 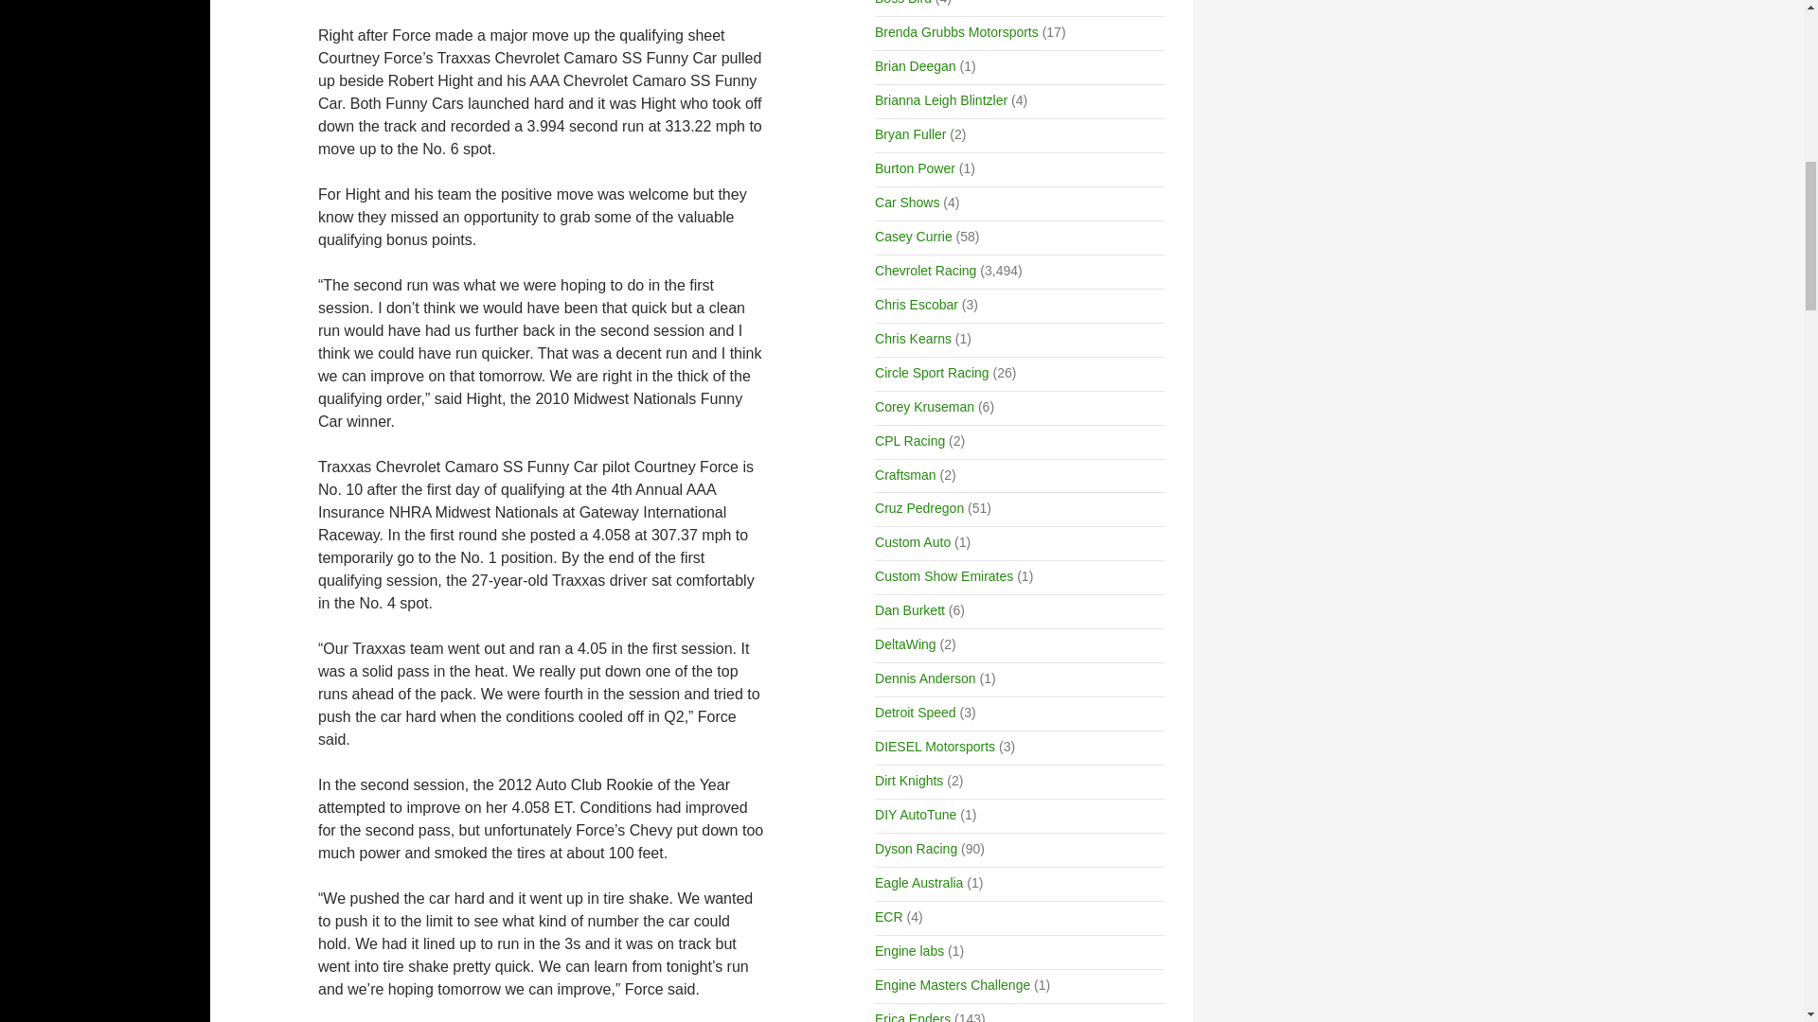 What do you see at coordinates (940, 100) in the screenshot?
I see `Brianna Leigh Blintzler` at bounding box center [940, 100].